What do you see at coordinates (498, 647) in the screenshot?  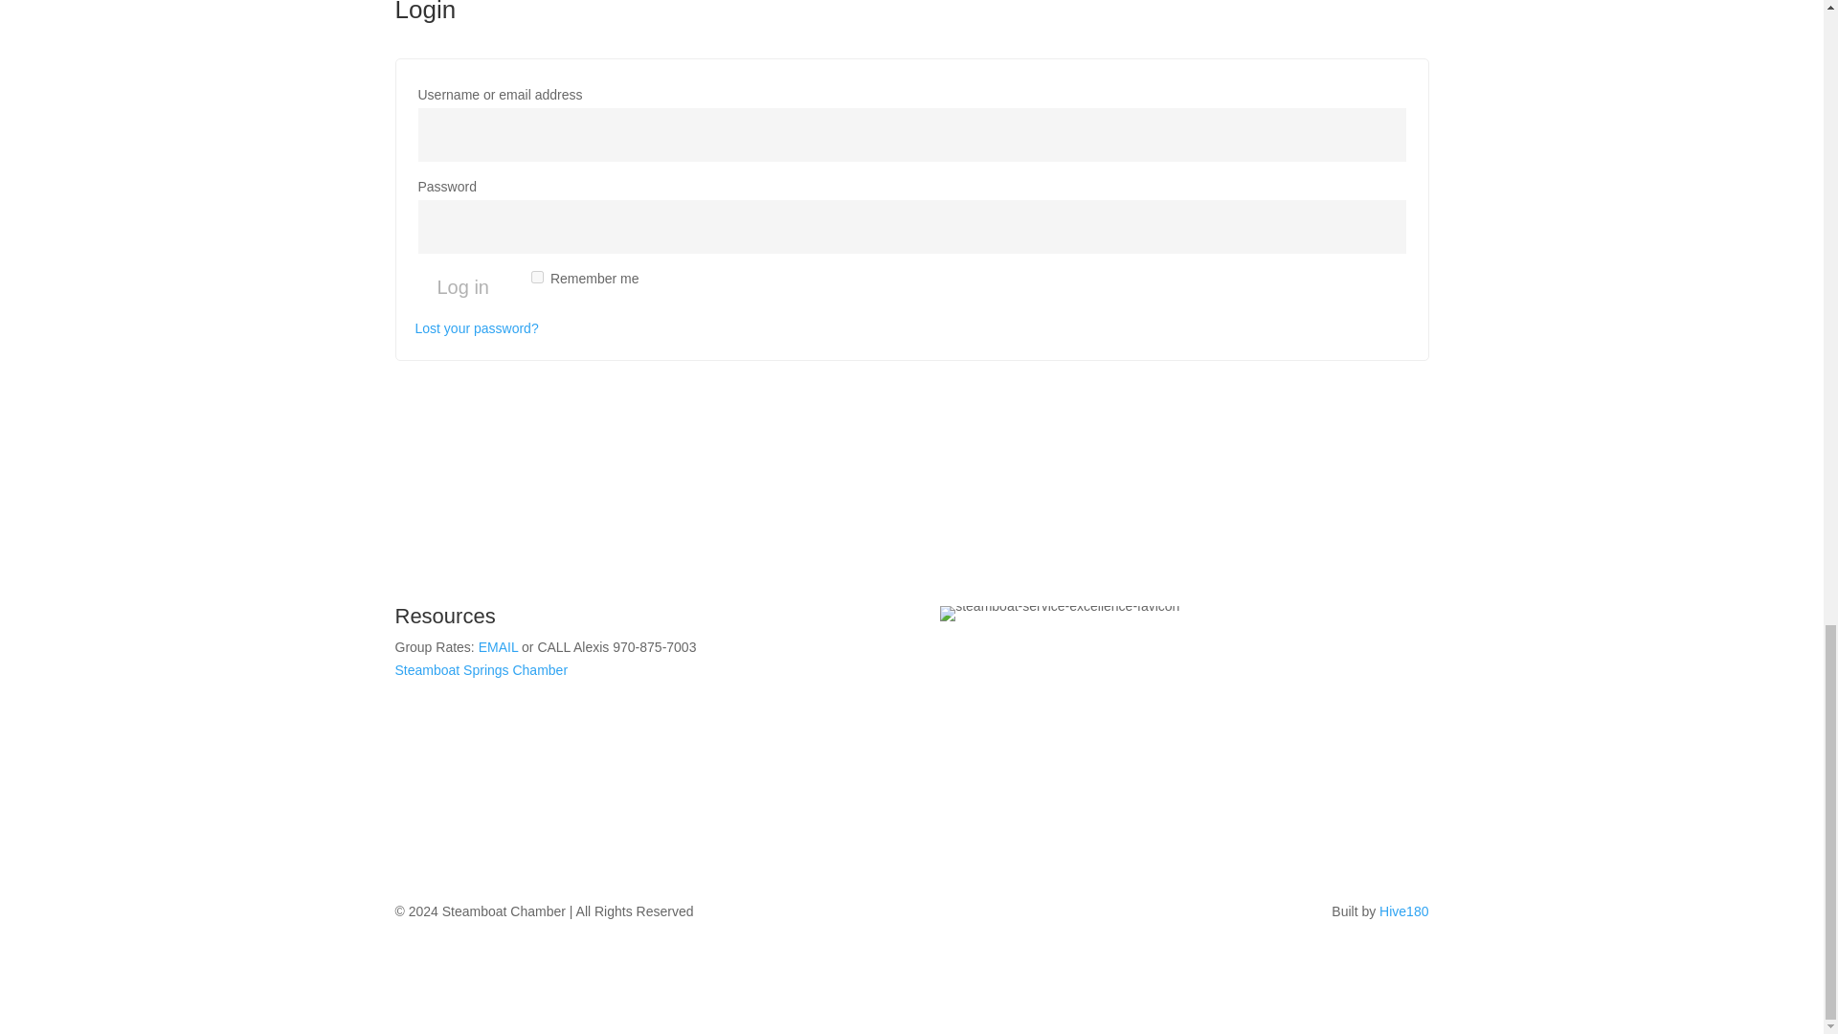 I see `EMAIL` at bounding box center [498, 647].